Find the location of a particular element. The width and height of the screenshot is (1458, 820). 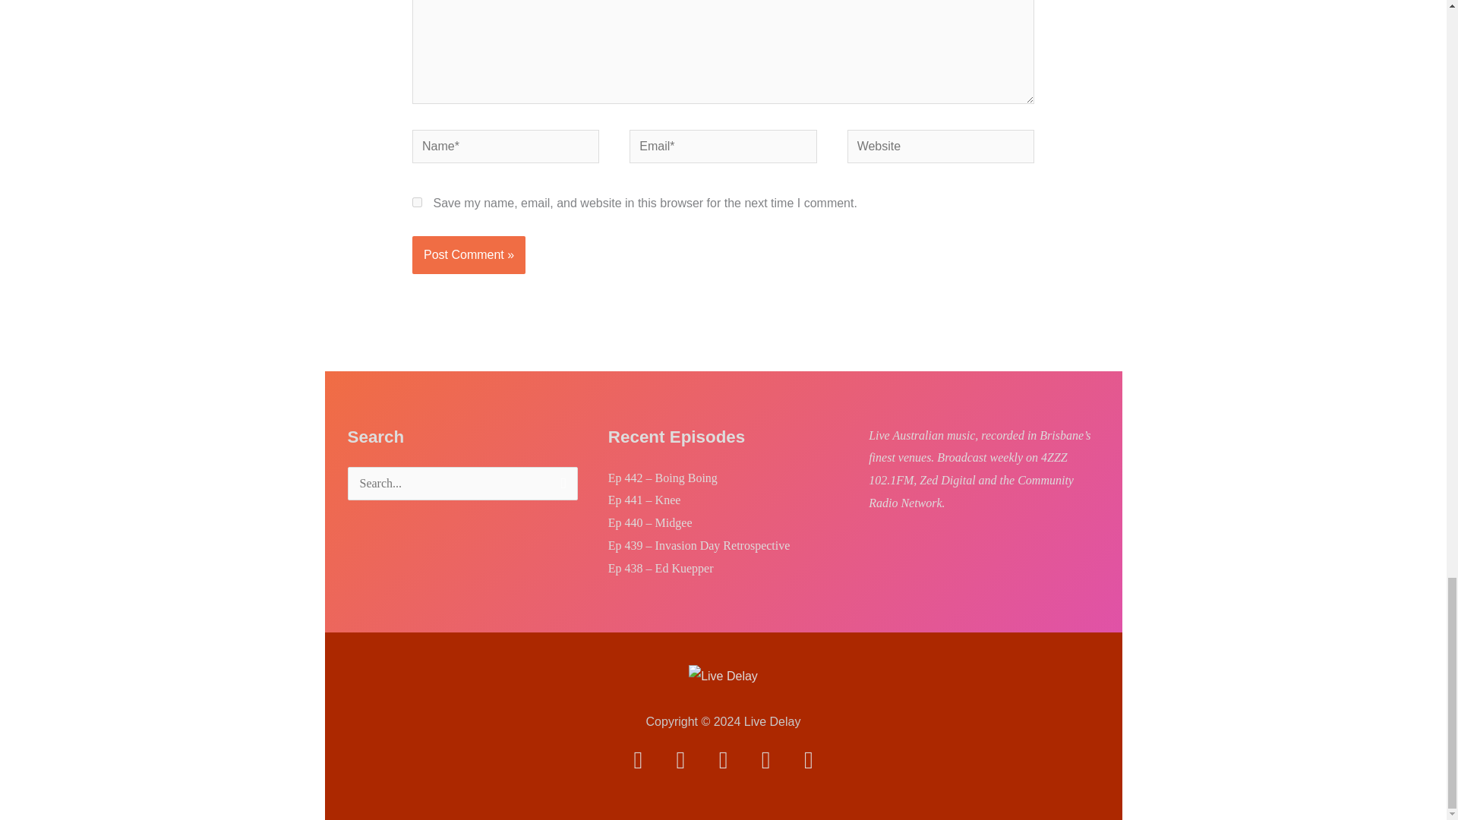

4ZZZ 102.1FM is located at coordinates (967, 469).